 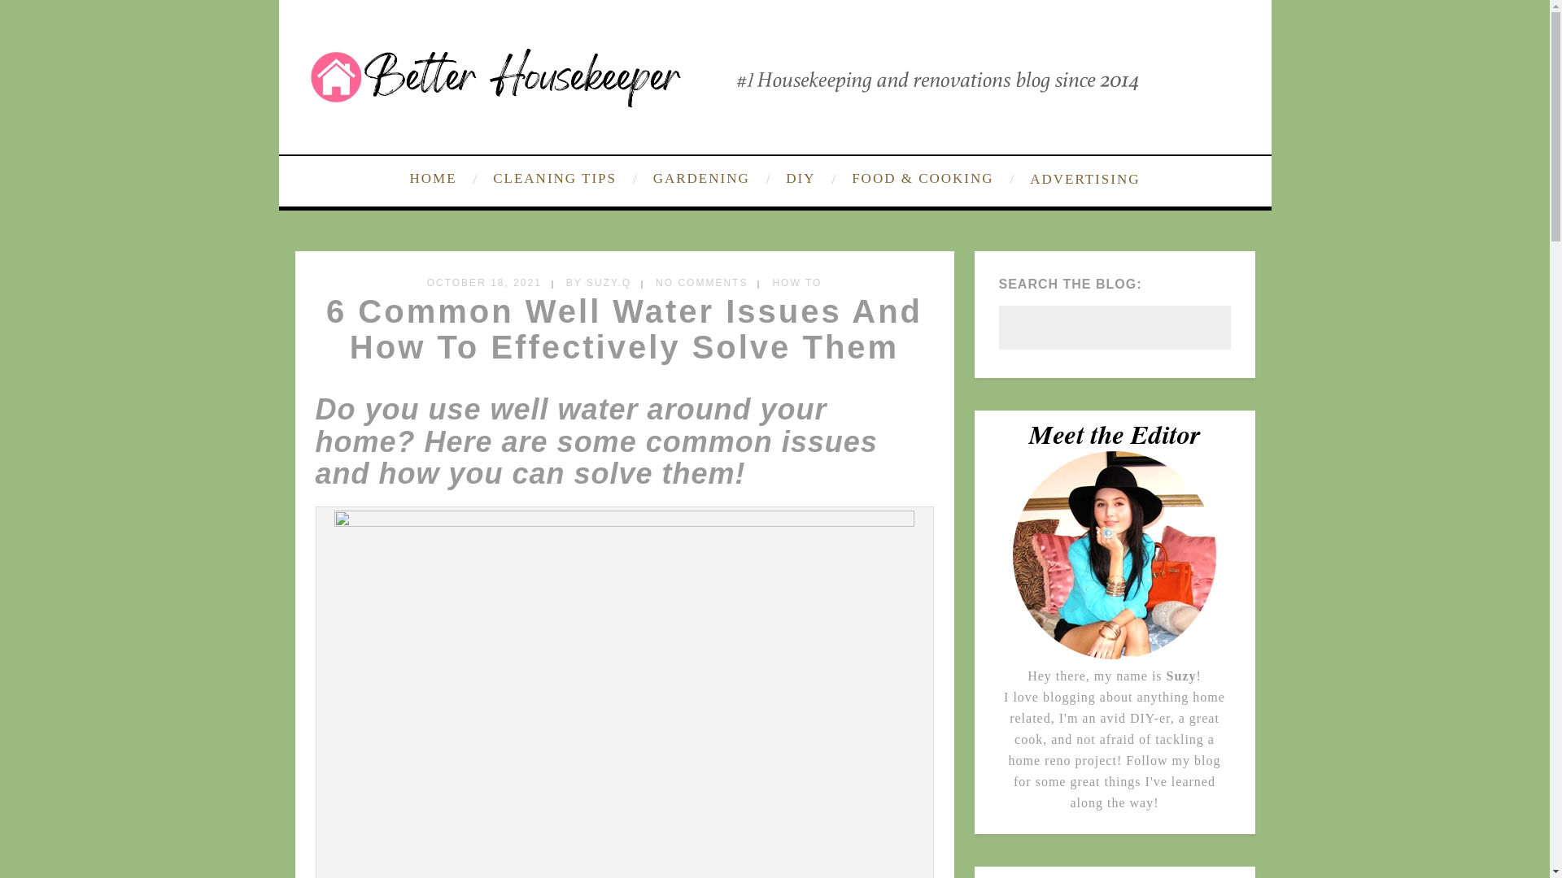 What do you see at coordinates (598, 283) in the screenshot?
I see `BY SUZY.Q` at bounding box center [598, 283].